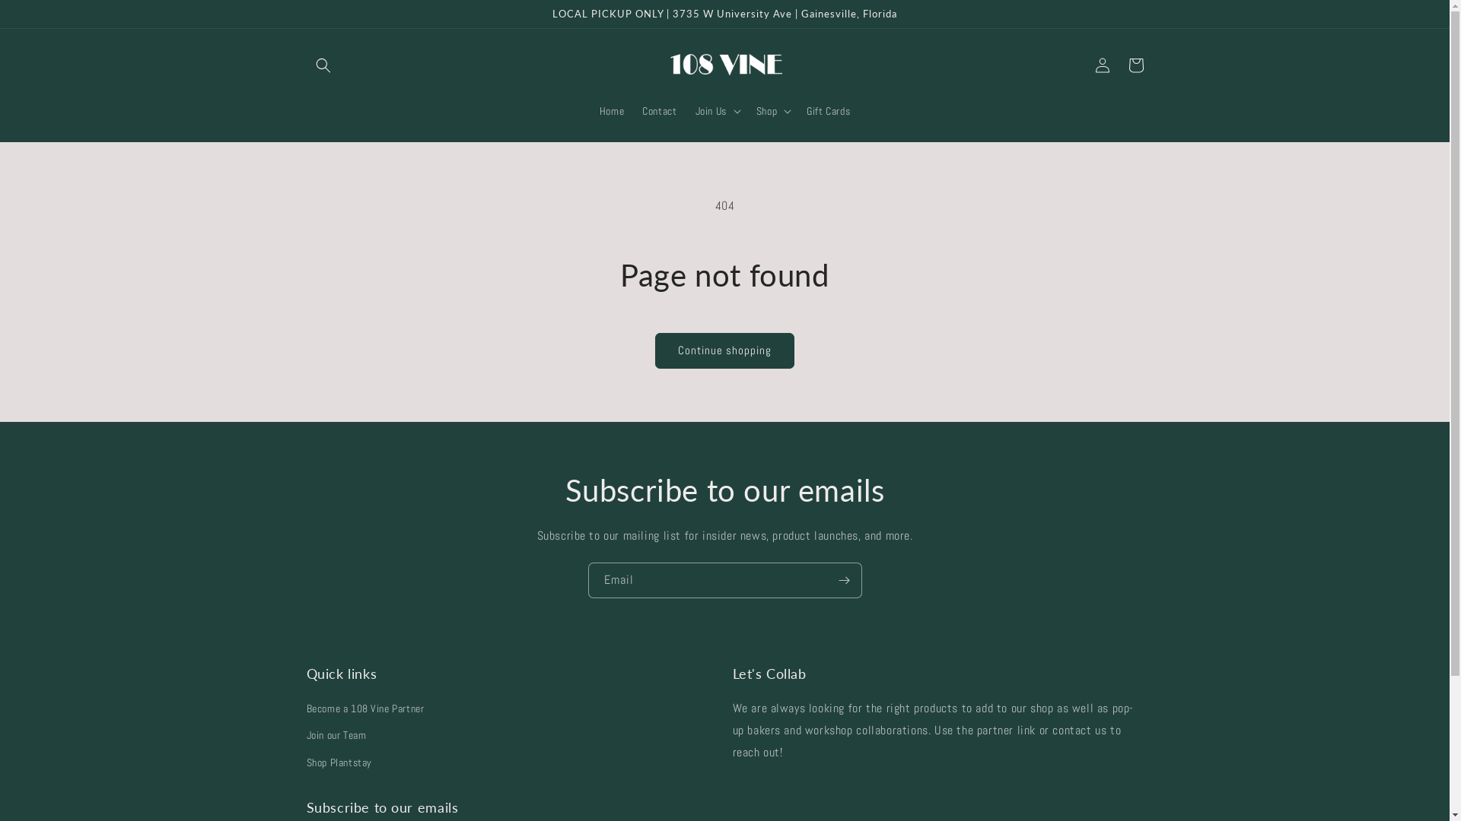 The image size is (1461, 821). I want to click on Become a 108 Vine Partner, so click(365, 711).